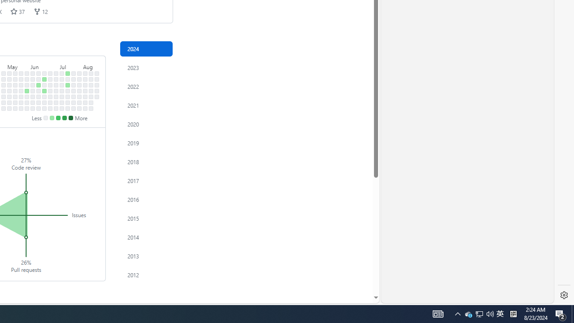 Image resolution: width=574 pixels, height=323 pixels. What do you see at coordinates (50, 102) in the screenshot?
I see `No contributions on June 28th.` at bounding box center [50, 102].